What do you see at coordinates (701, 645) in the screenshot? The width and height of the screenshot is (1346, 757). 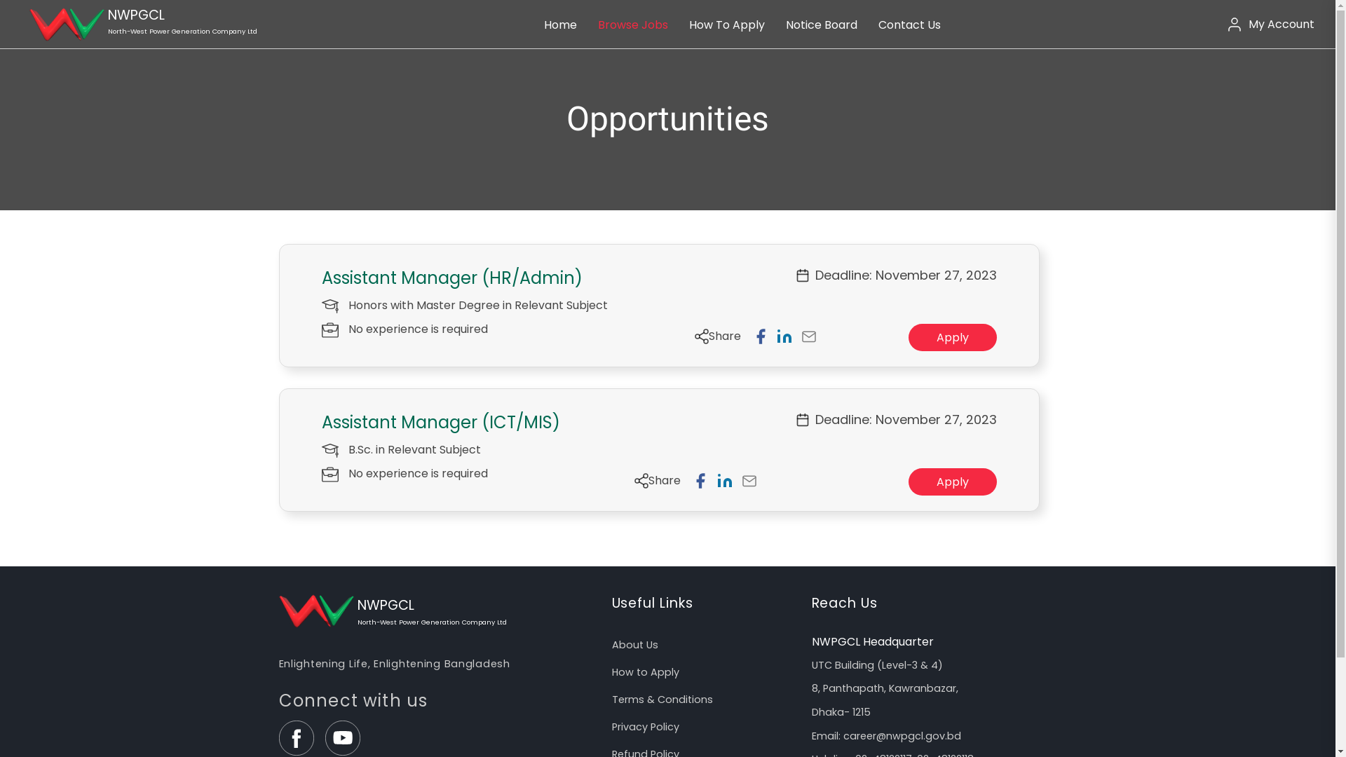 I see `About Us` at bounding box center [701, 645].